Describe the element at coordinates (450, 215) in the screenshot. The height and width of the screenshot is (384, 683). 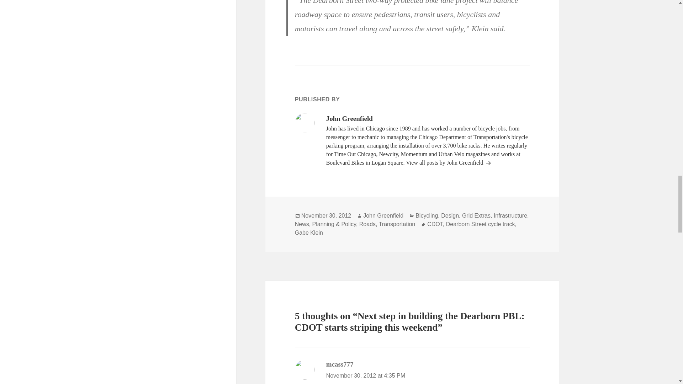
I see `Design` at that location.